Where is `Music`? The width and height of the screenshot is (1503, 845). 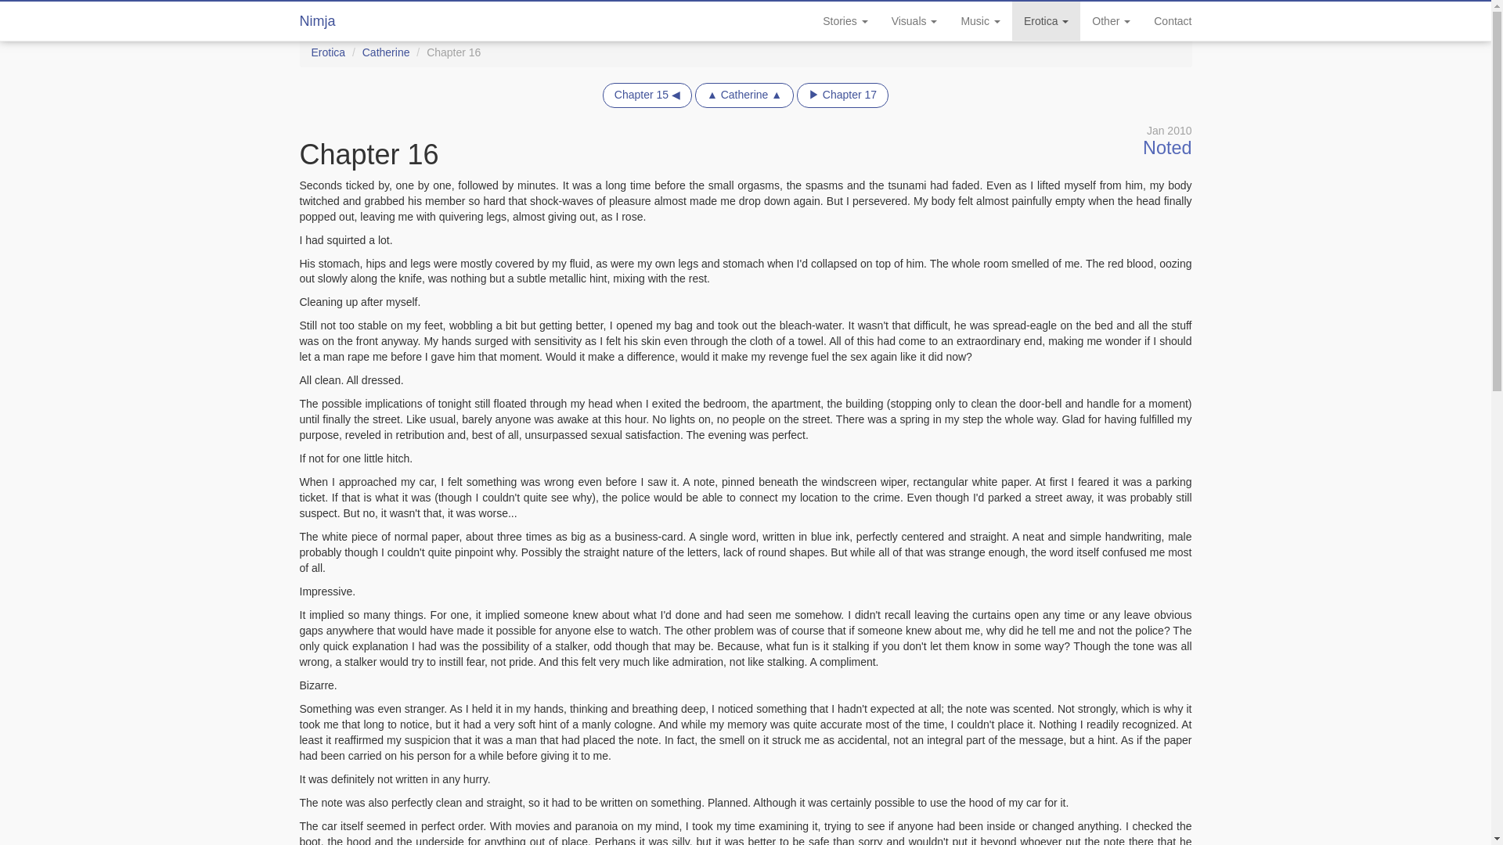 Music is located at coordinates (980, 20).